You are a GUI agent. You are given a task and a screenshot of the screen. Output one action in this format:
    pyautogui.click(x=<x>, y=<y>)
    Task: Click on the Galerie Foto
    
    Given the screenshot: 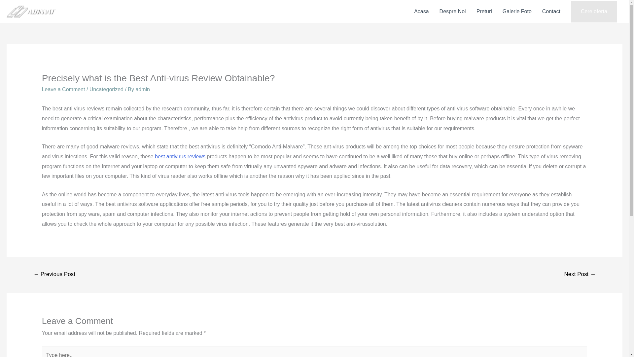 What is the action you would take?
    pyautogui.click(x=517, y=11)
    